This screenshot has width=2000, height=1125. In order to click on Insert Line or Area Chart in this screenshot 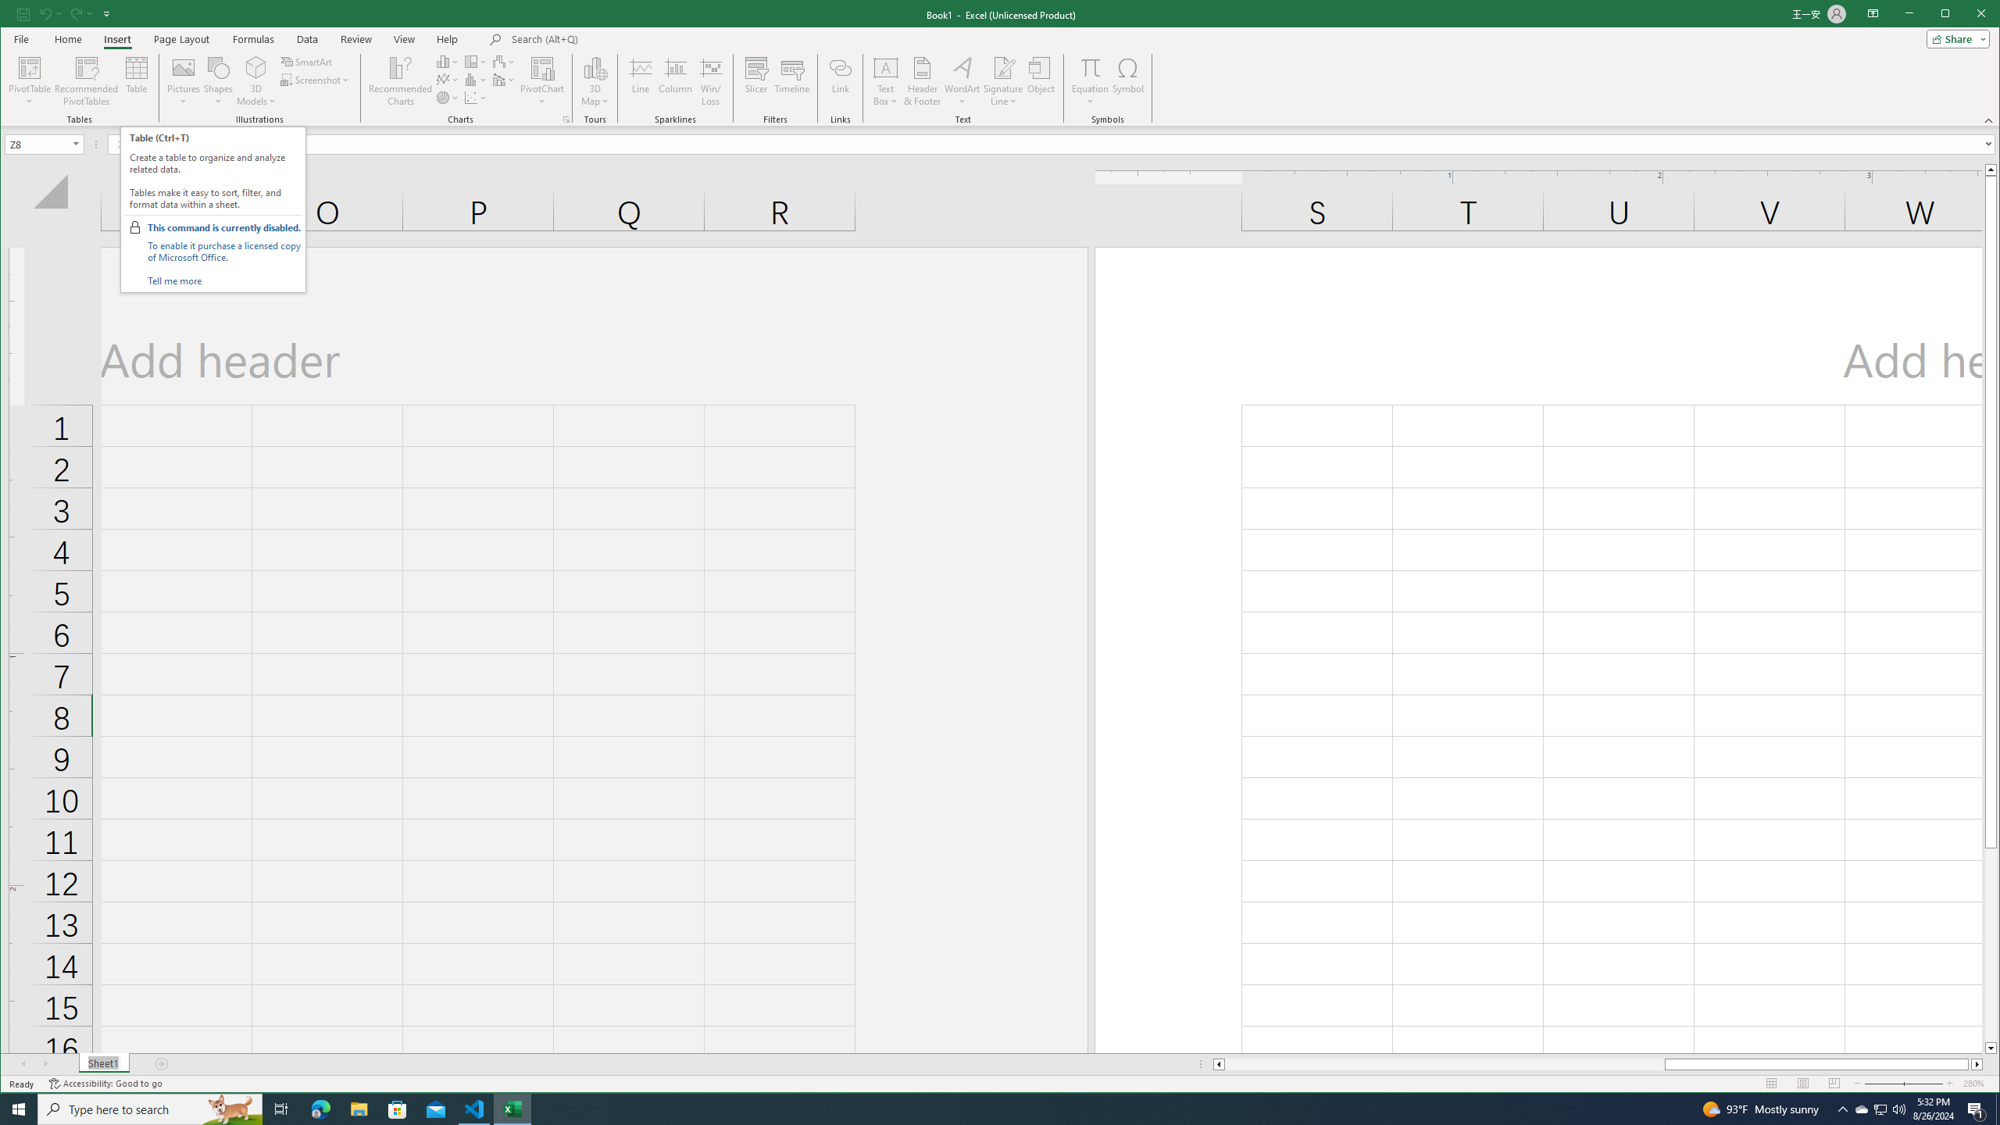, I will do `click(448, 80)`.